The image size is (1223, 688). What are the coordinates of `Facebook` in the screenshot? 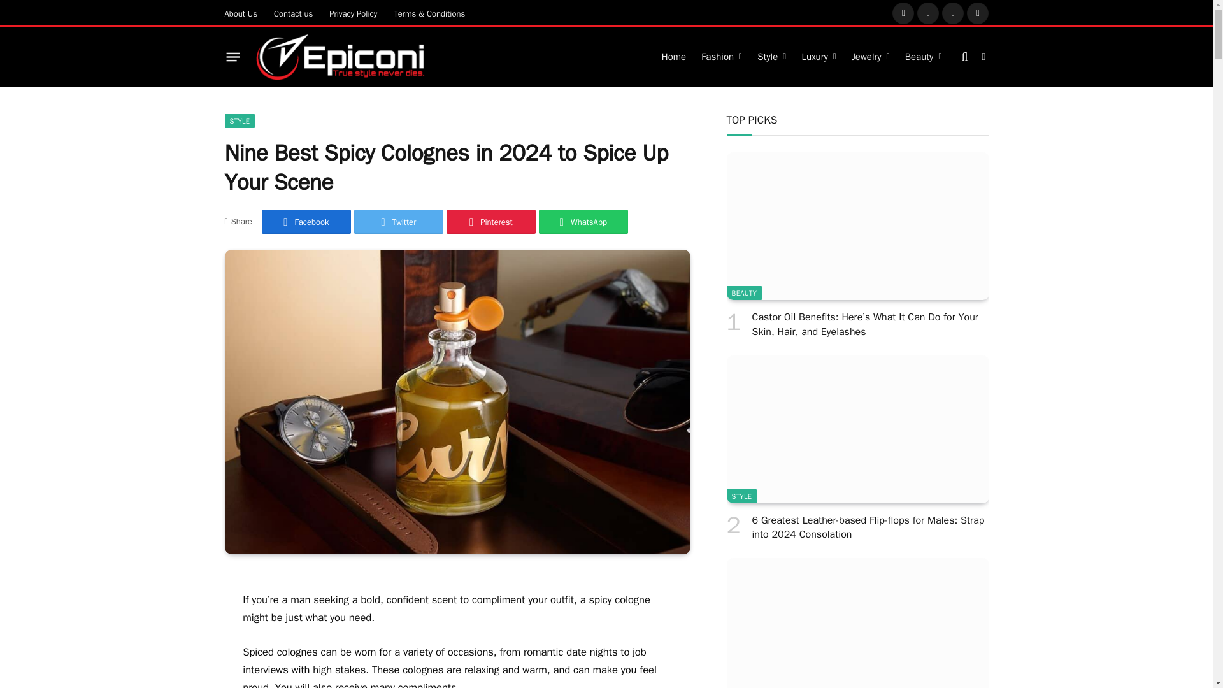 It's located at (903, 13).